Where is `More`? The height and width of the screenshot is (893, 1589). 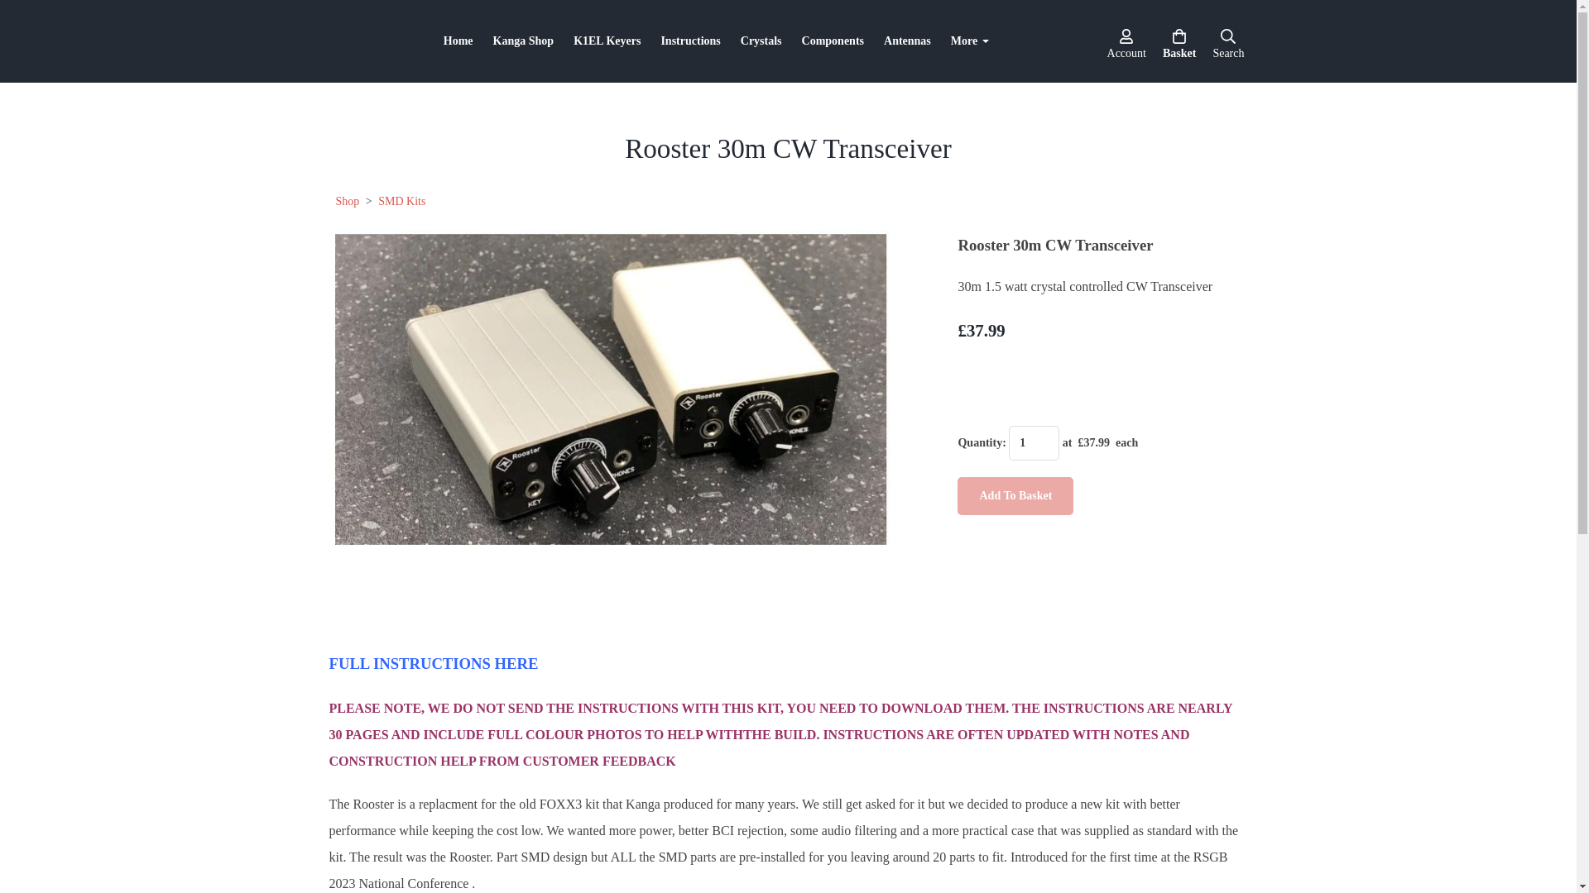 More is located at coordinates (970, 41).